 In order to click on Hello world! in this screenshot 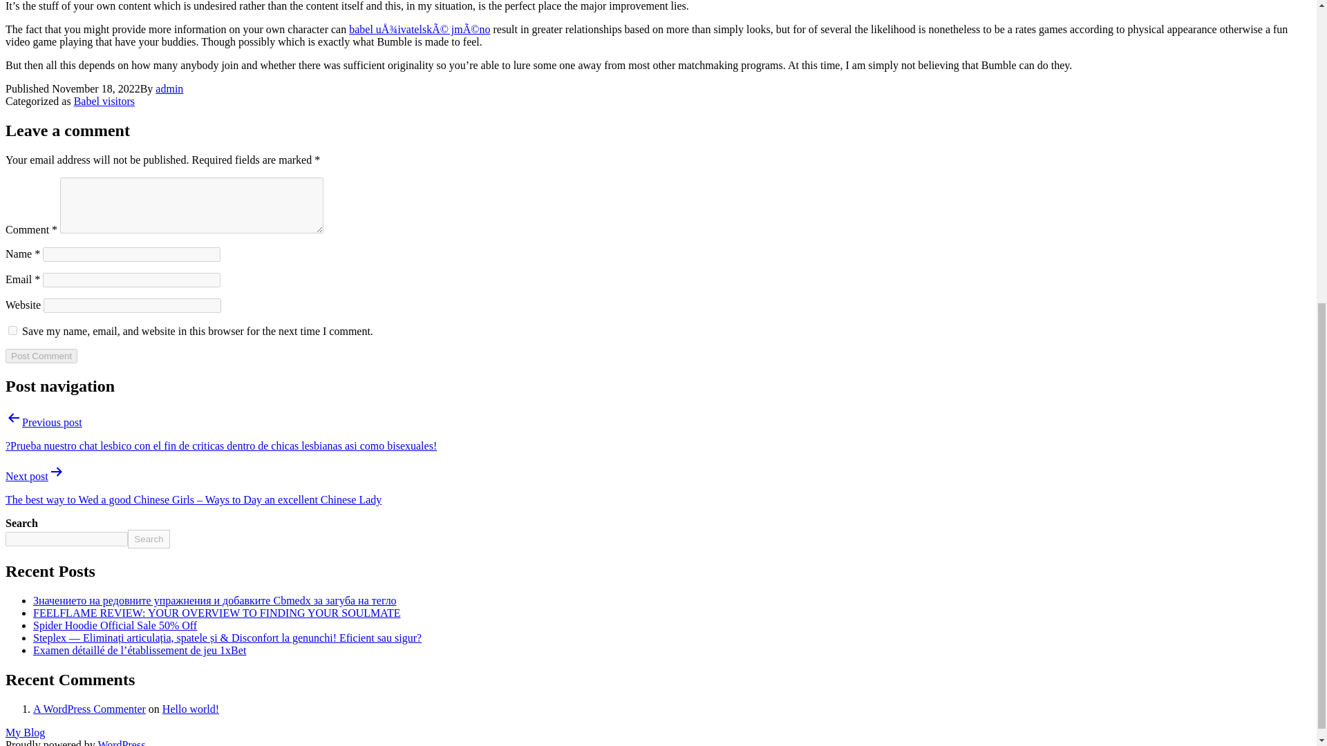, I will do `click(190, 708)`.